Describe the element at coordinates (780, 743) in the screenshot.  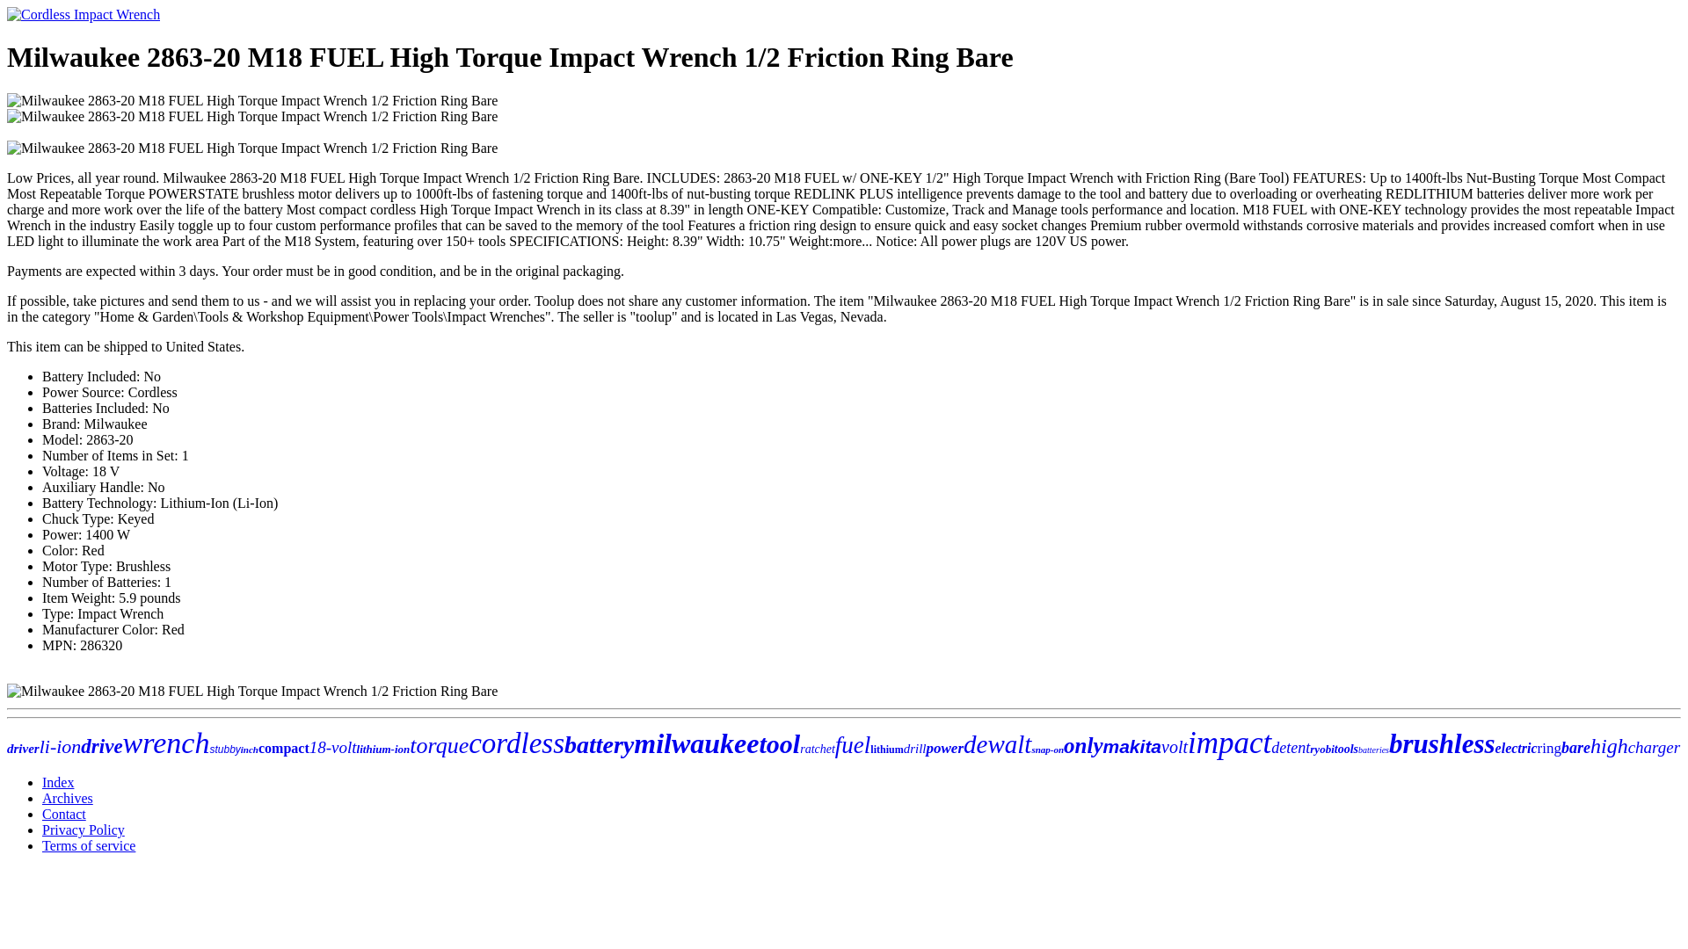
I see `tool` at that location.